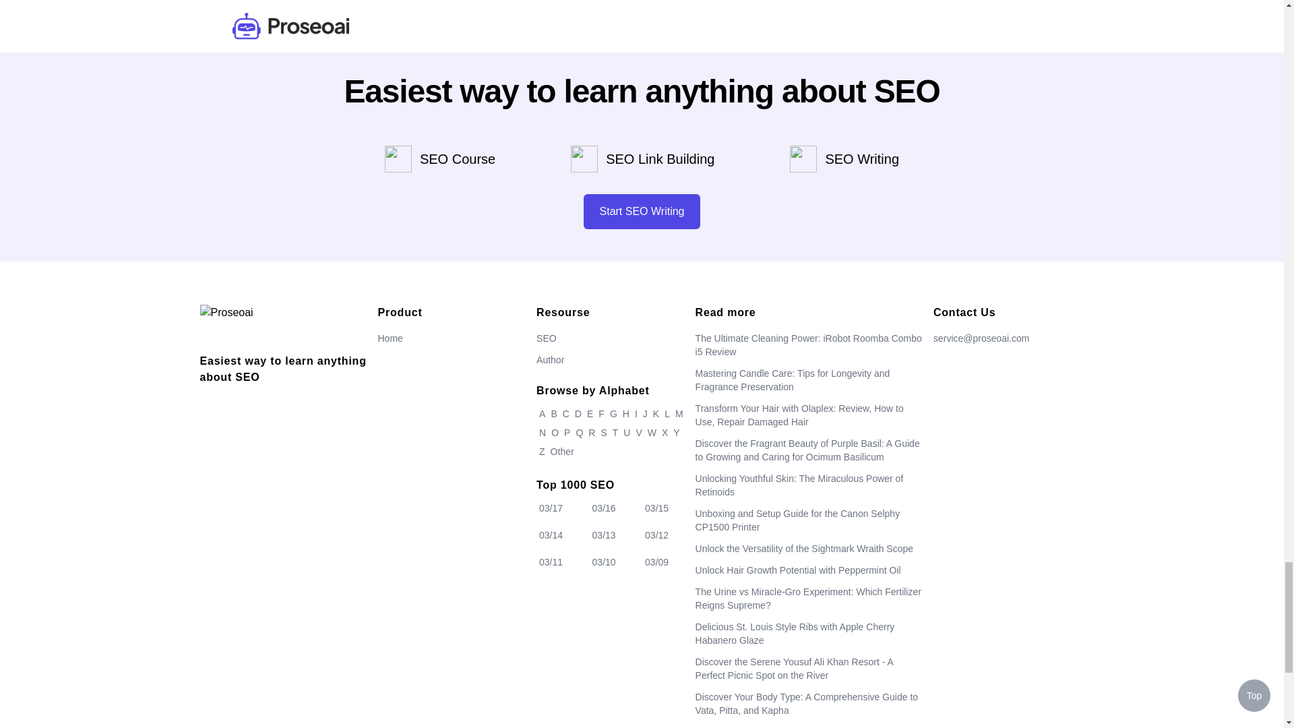  Describe the element at coordinates (546, 338) in the screenshot. I see `SEO` at that location.